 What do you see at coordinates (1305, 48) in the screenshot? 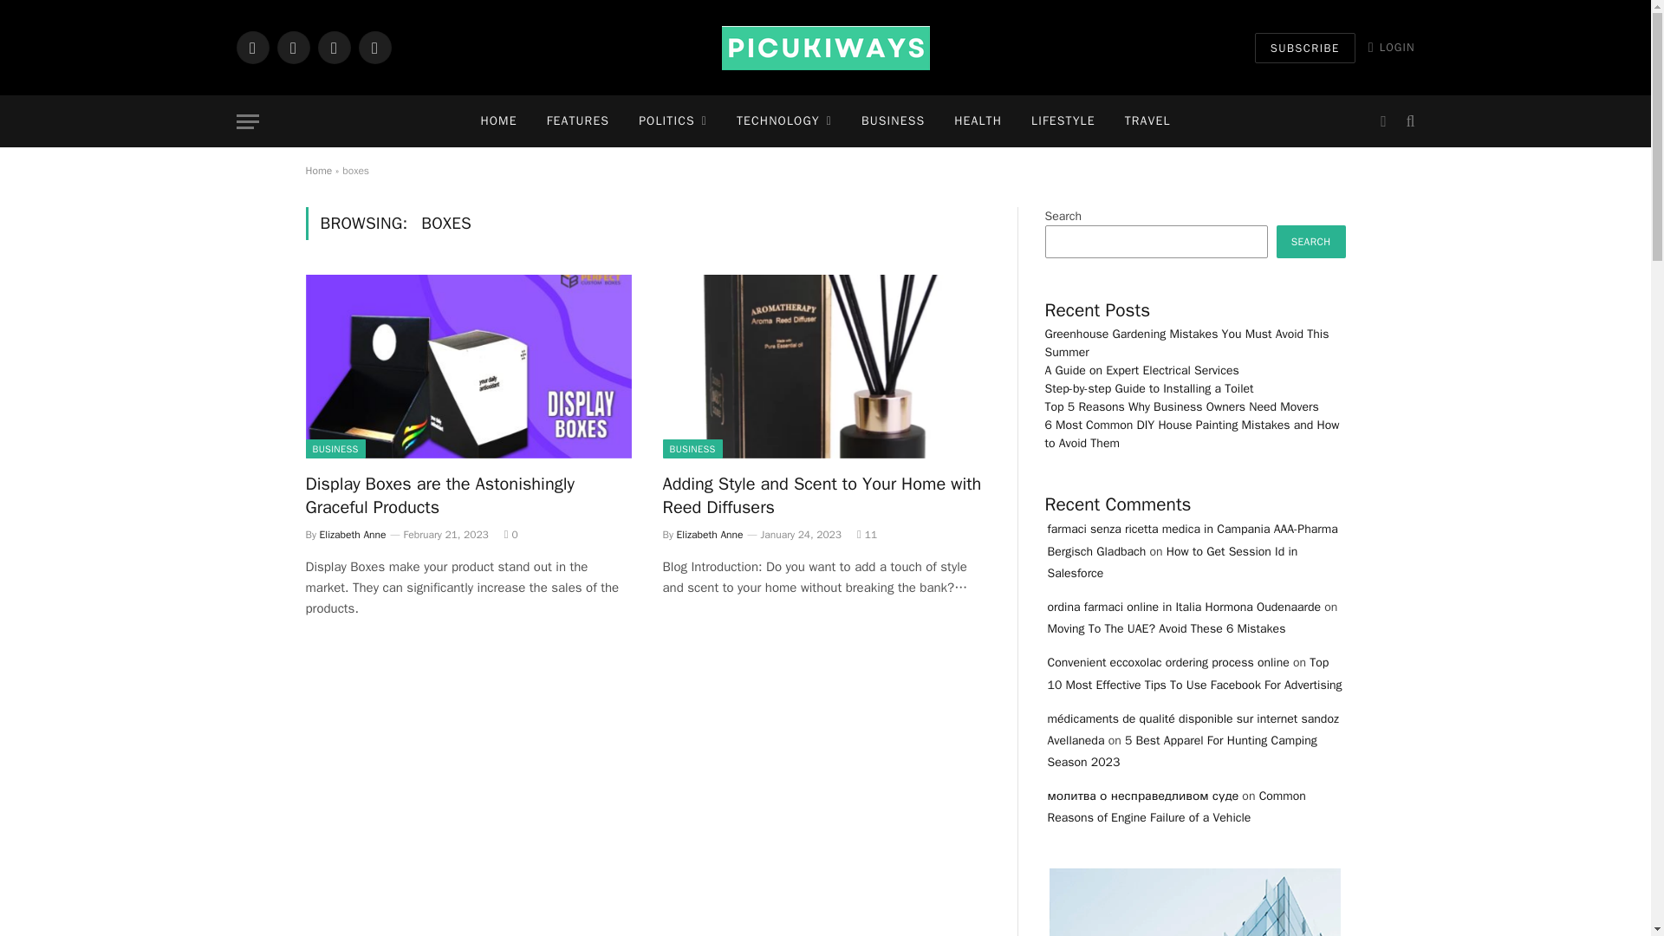
I see `SUBSCRIBE` at bounding box center [1305, 48].